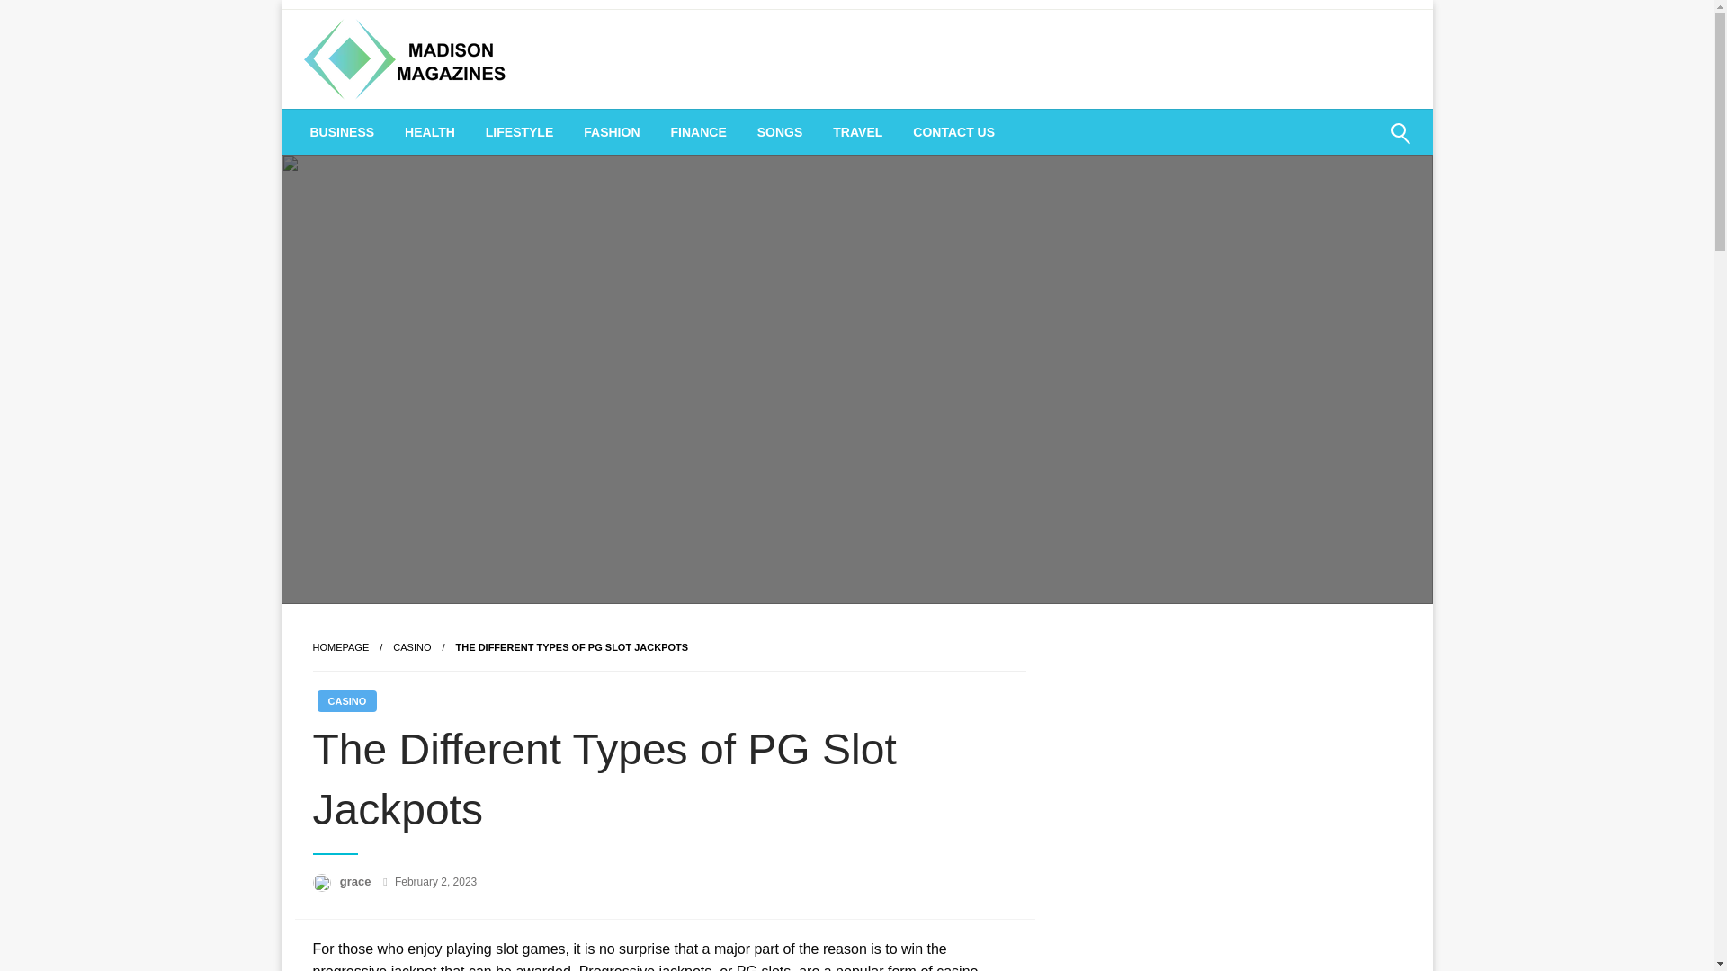 The image size is (1727, 971). What do you see at coordinates (357, 881) in the screenshot?
I see `grace` at bounding box center [357, 881].